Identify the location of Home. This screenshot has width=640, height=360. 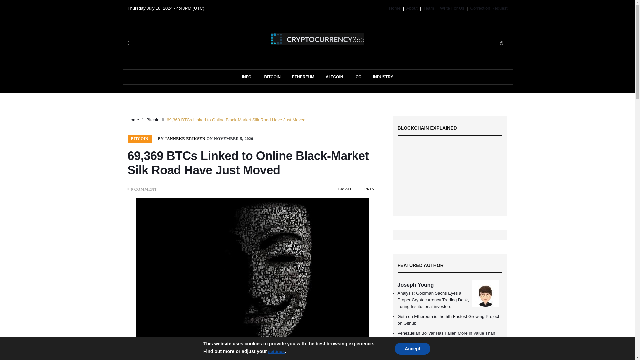
(395, 8).